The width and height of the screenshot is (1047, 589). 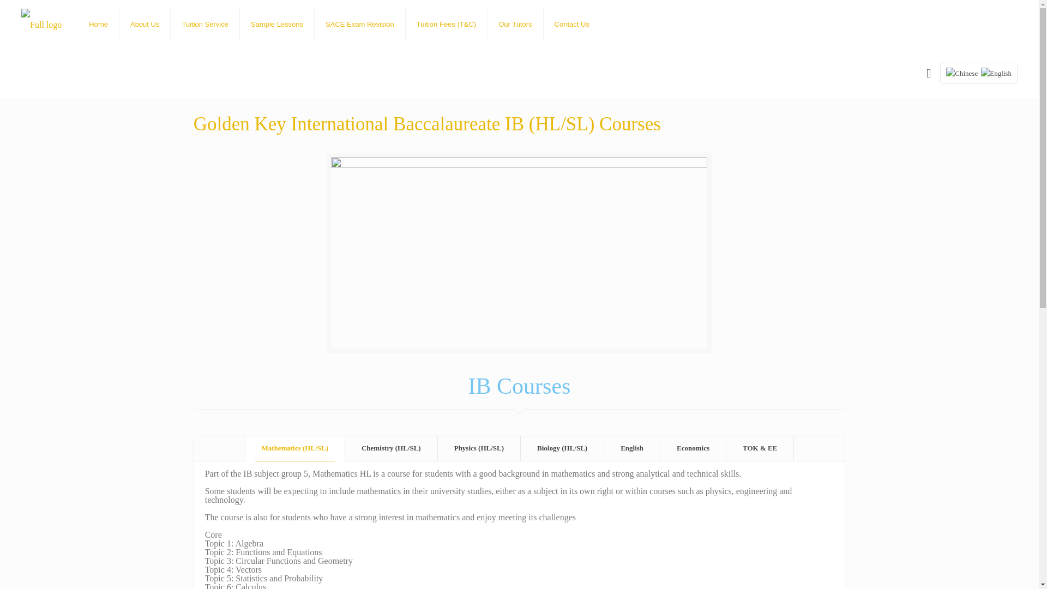 What do you see at coordinates (277, 24) in the screenshot?
I see `Sample Lessons` at bounding box center [277, 24].